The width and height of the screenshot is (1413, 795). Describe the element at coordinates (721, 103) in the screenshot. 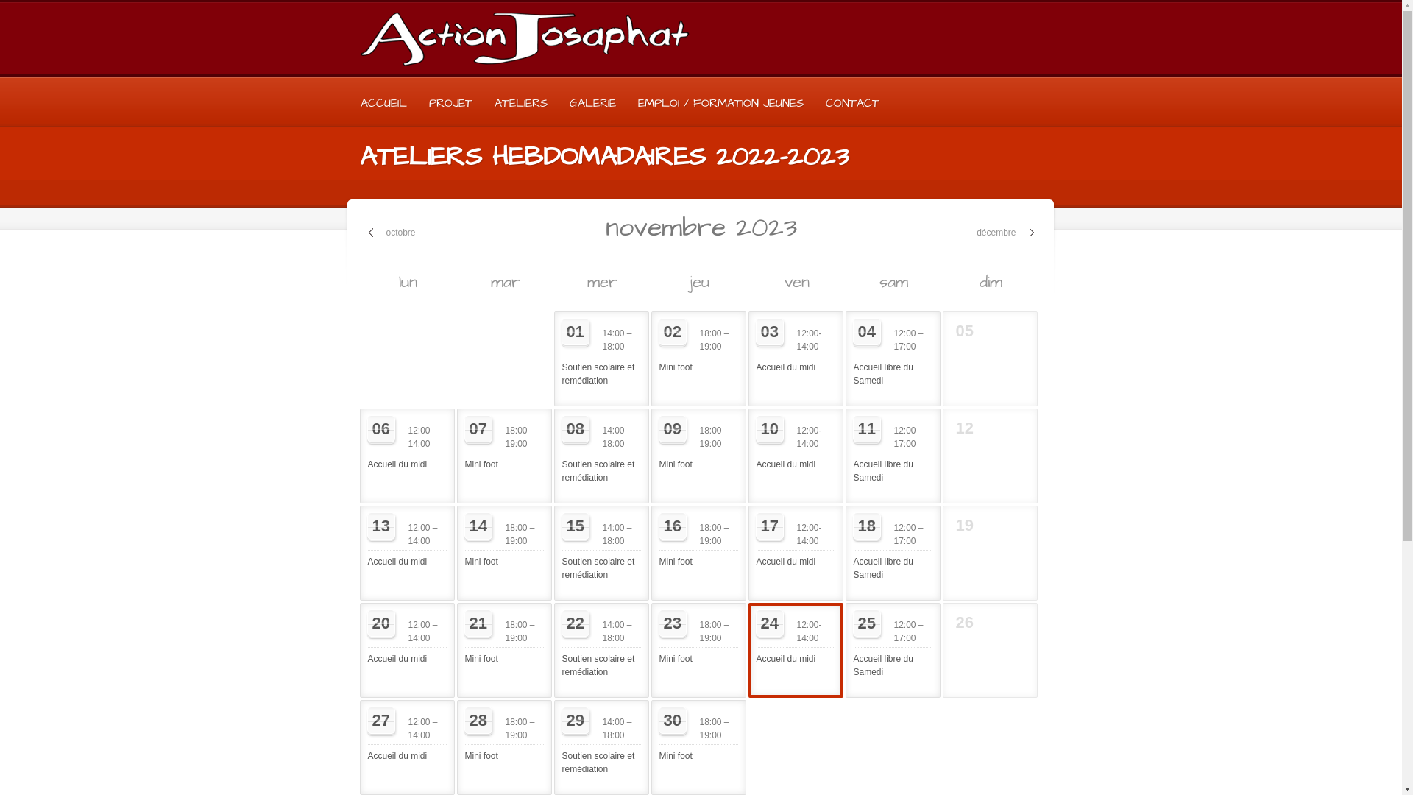

I see `EMPLOI / FORMATION JEUNES` at that location.